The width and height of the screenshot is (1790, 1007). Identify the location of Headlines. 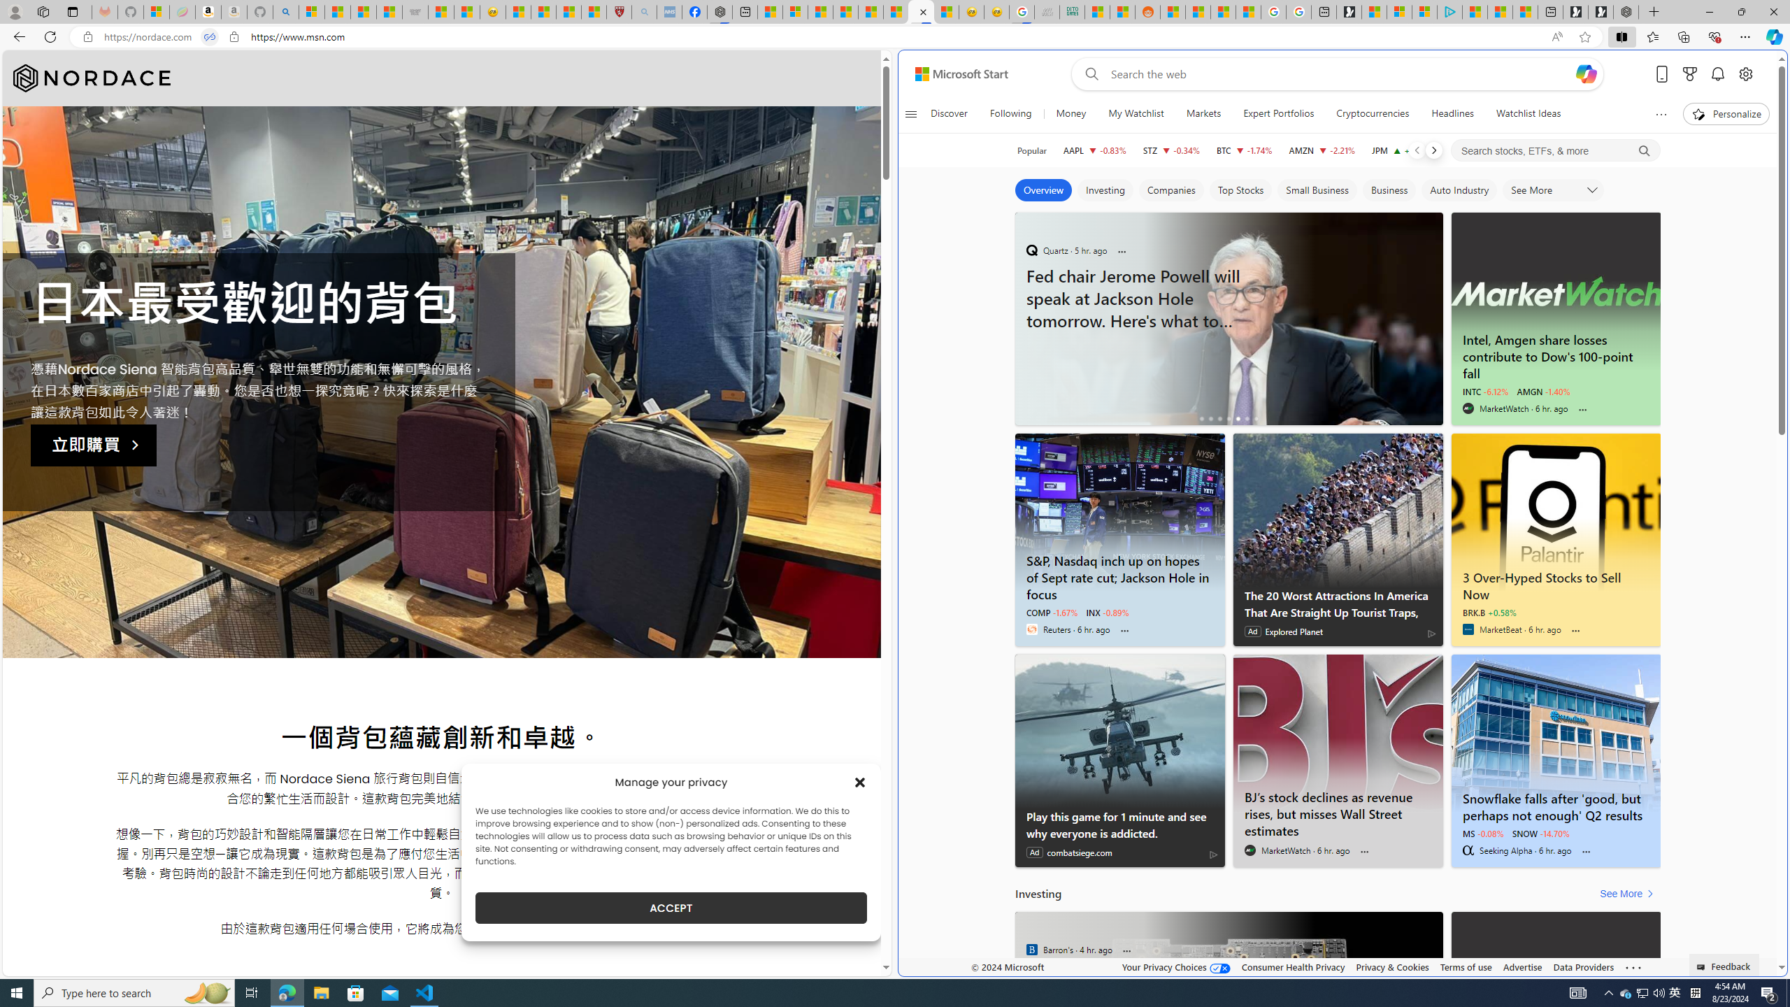
(1452, 114).